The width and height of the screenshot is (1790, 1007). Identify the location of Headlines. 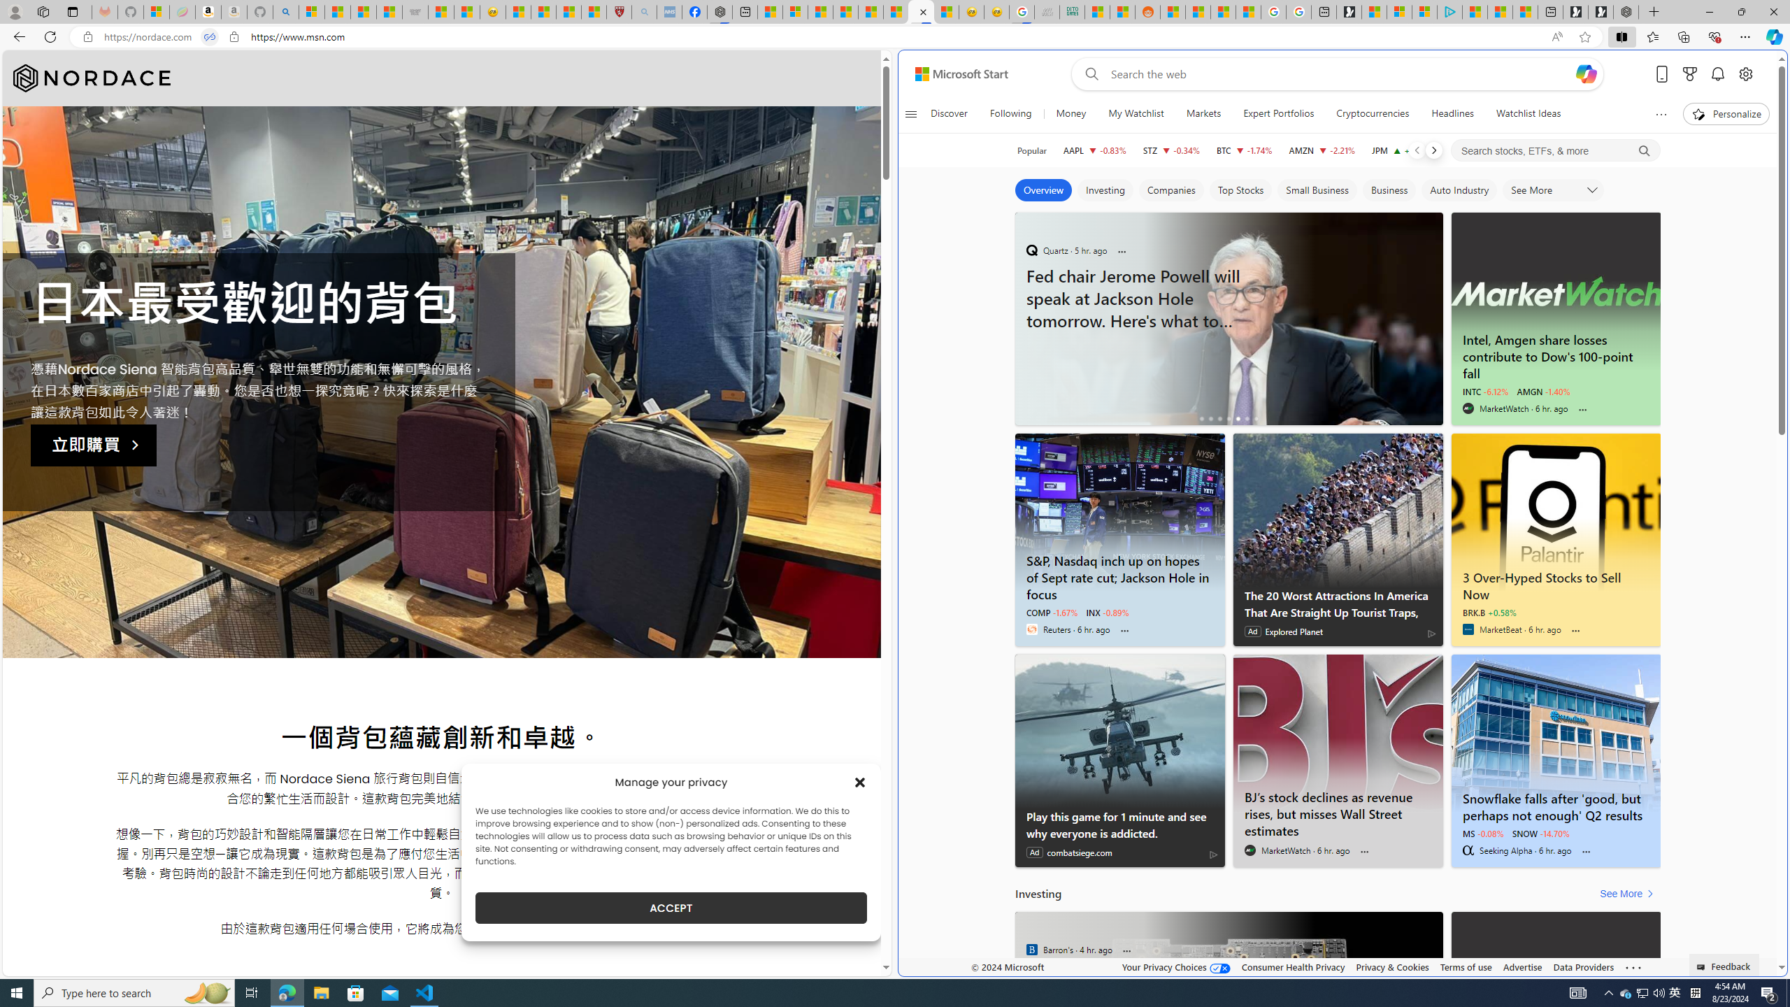
(1452, 114).